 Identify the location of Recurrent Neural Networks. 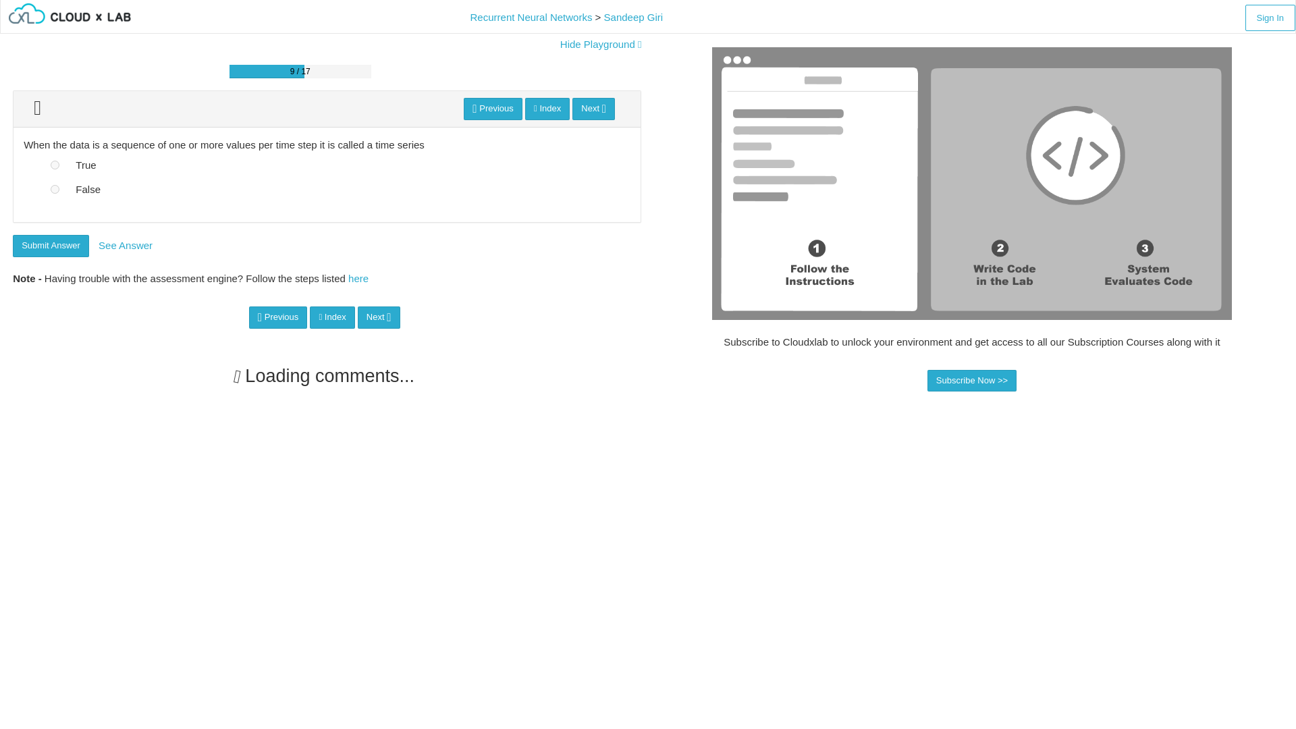
(531, 17).